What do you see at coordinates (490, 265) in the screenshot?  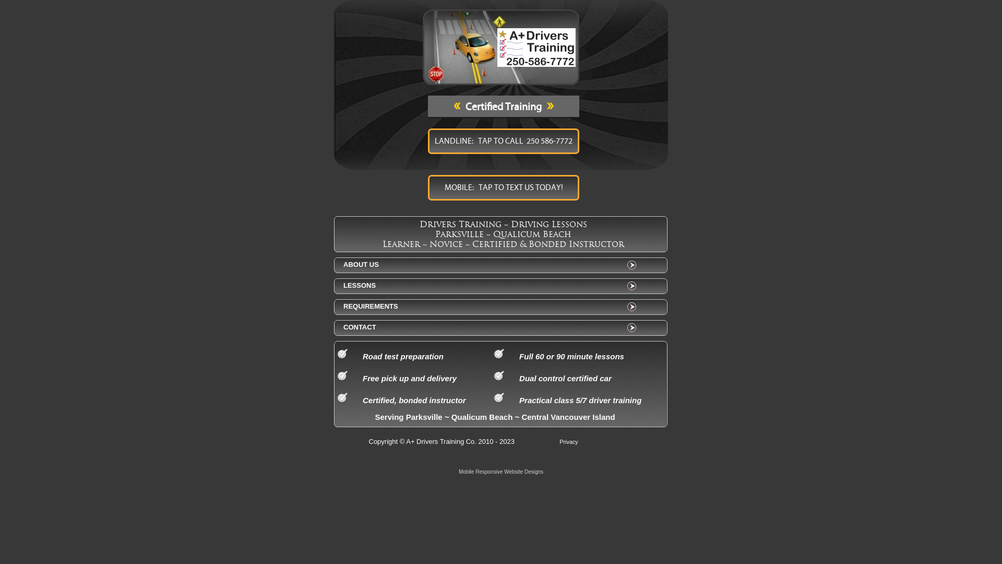 I see `ABOUT US` at bounding box center [490, 265].